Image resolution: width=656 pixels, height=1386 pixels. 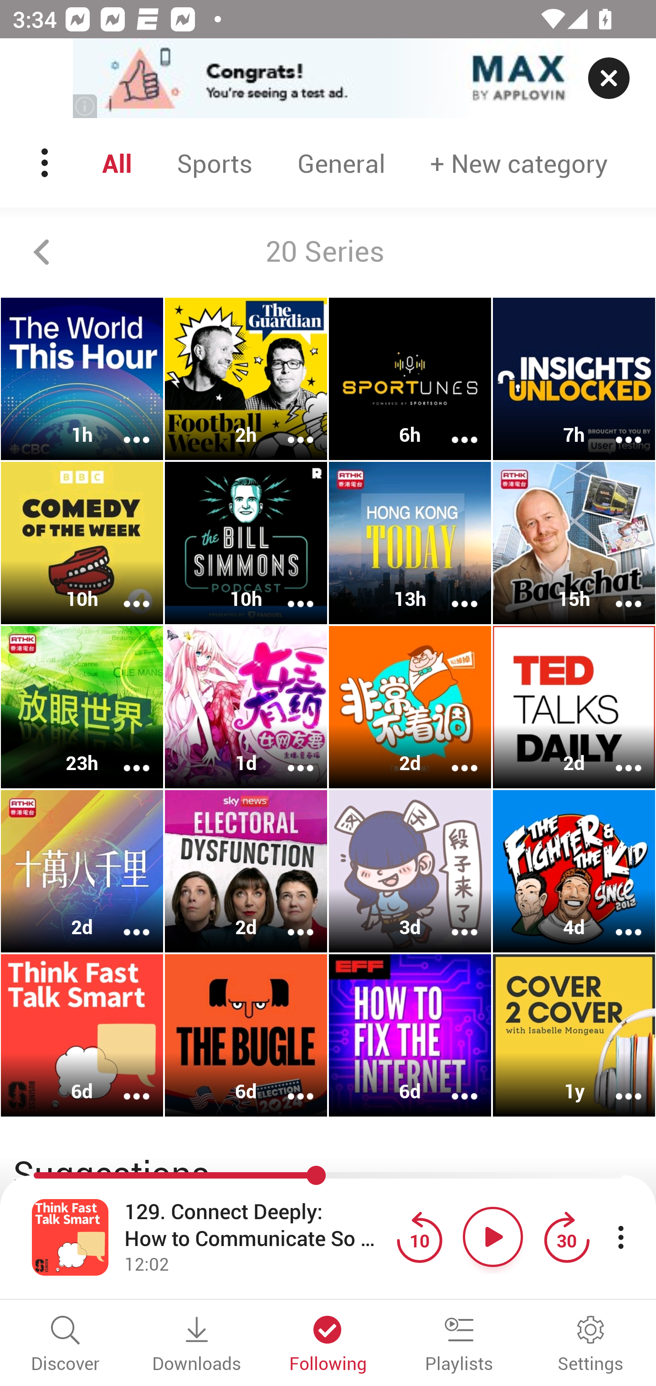 I want to click on More options, so click(x=617, y=428).